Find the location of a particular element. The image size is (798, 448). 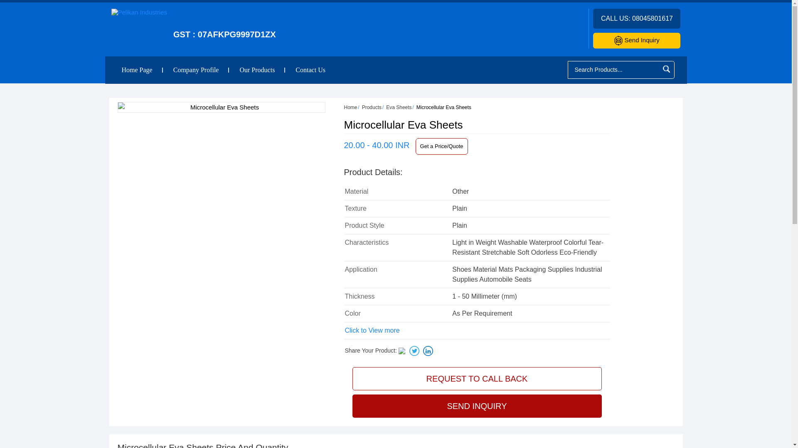

Home Page is located at coordinates (137, 70).